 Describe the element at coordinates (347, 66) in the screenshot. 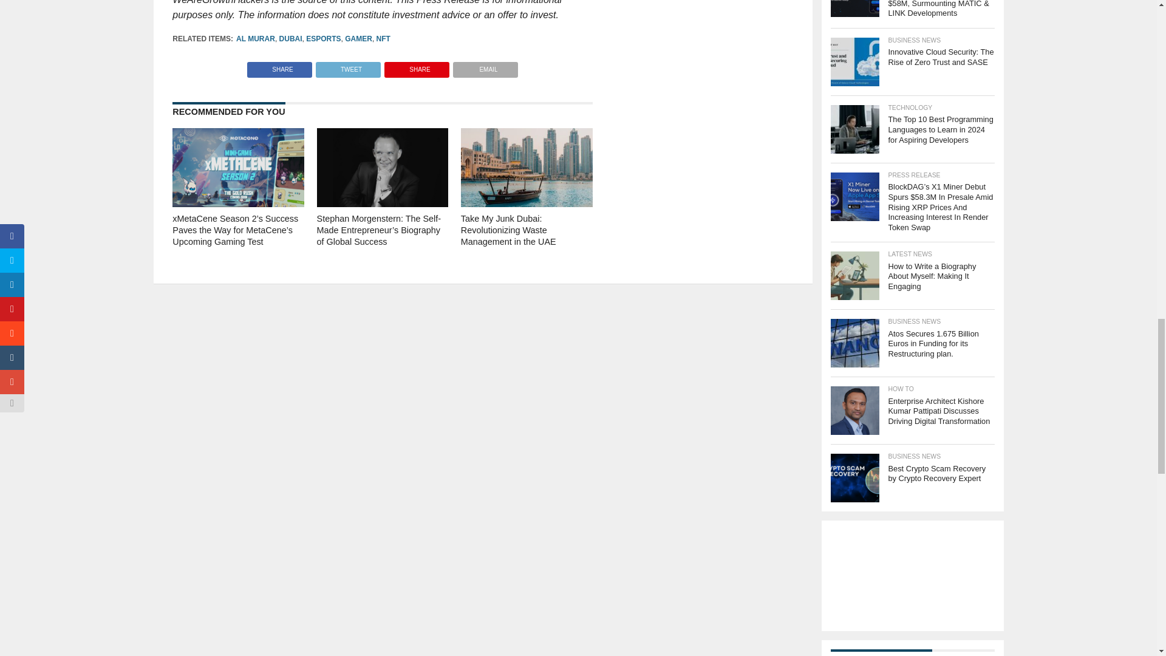

I see `Tweet This Post` at that location.